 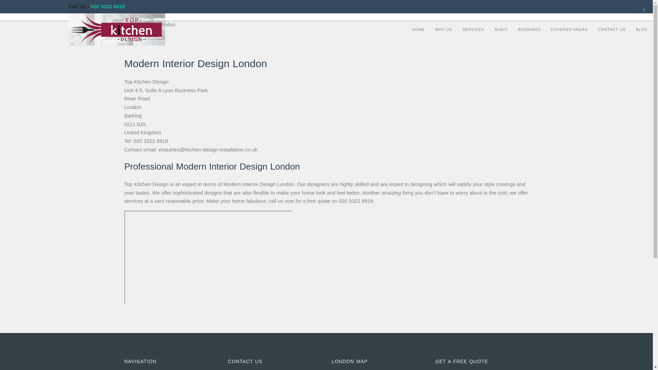 What do you see at coordinates (529, 29) in the screenshot?
I see `BOOKINGS` at bounding box center [529, 29].